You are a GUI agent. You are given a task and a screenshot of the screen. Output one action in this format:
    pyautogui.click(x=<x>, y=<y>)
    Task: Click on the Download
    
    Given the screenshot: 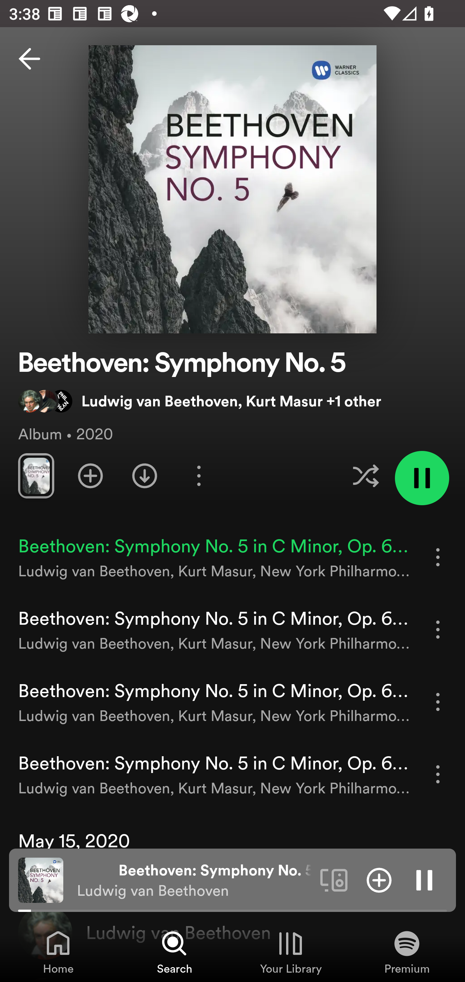 What is the action you would take?
    pyautogui.click(x=145, y=475)
    